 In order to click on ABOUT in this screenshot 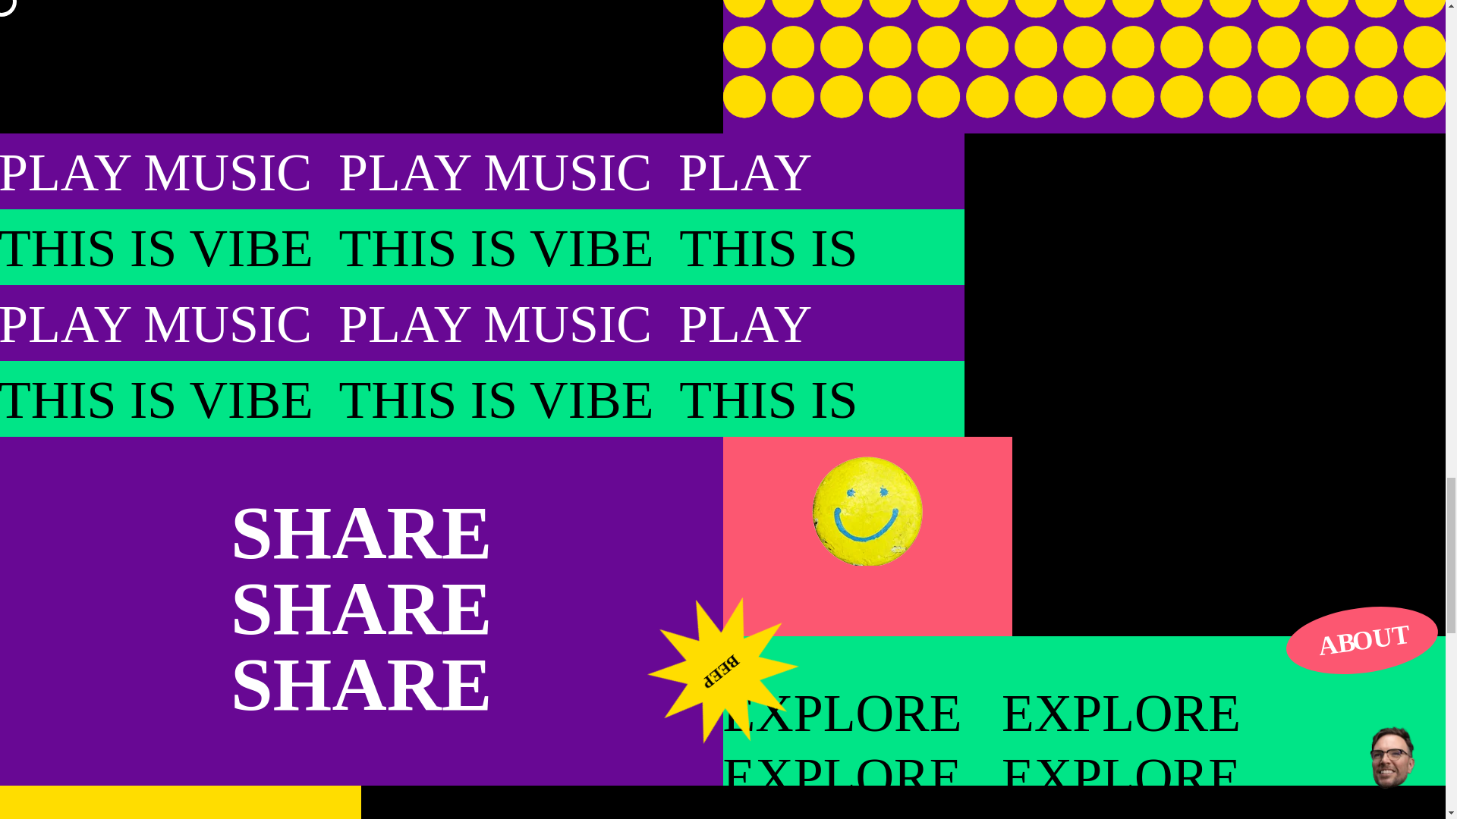, I will do `click(1362, 640)`.